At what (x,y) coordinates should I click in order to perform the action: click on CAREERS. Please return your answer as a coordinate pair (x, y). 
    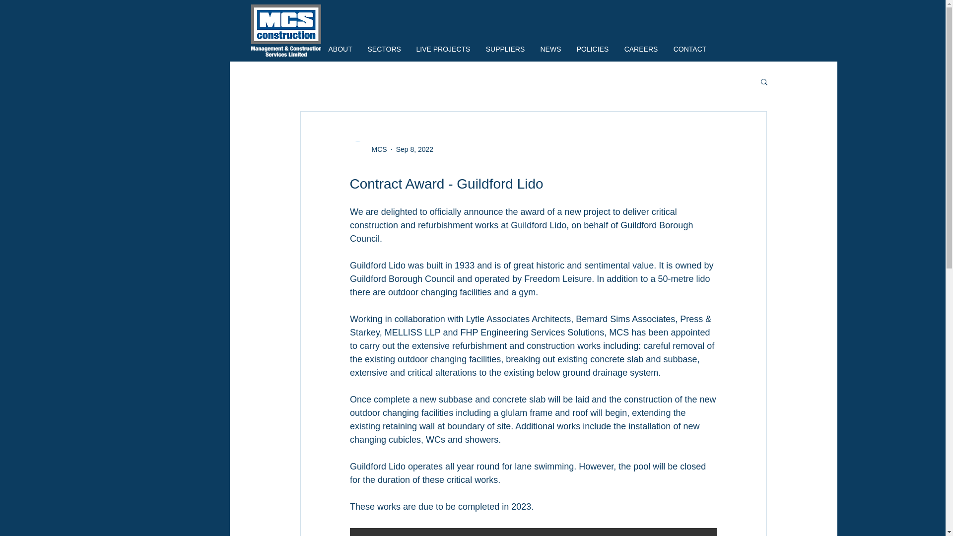
    Looking at the image, I should click on (641, 49).